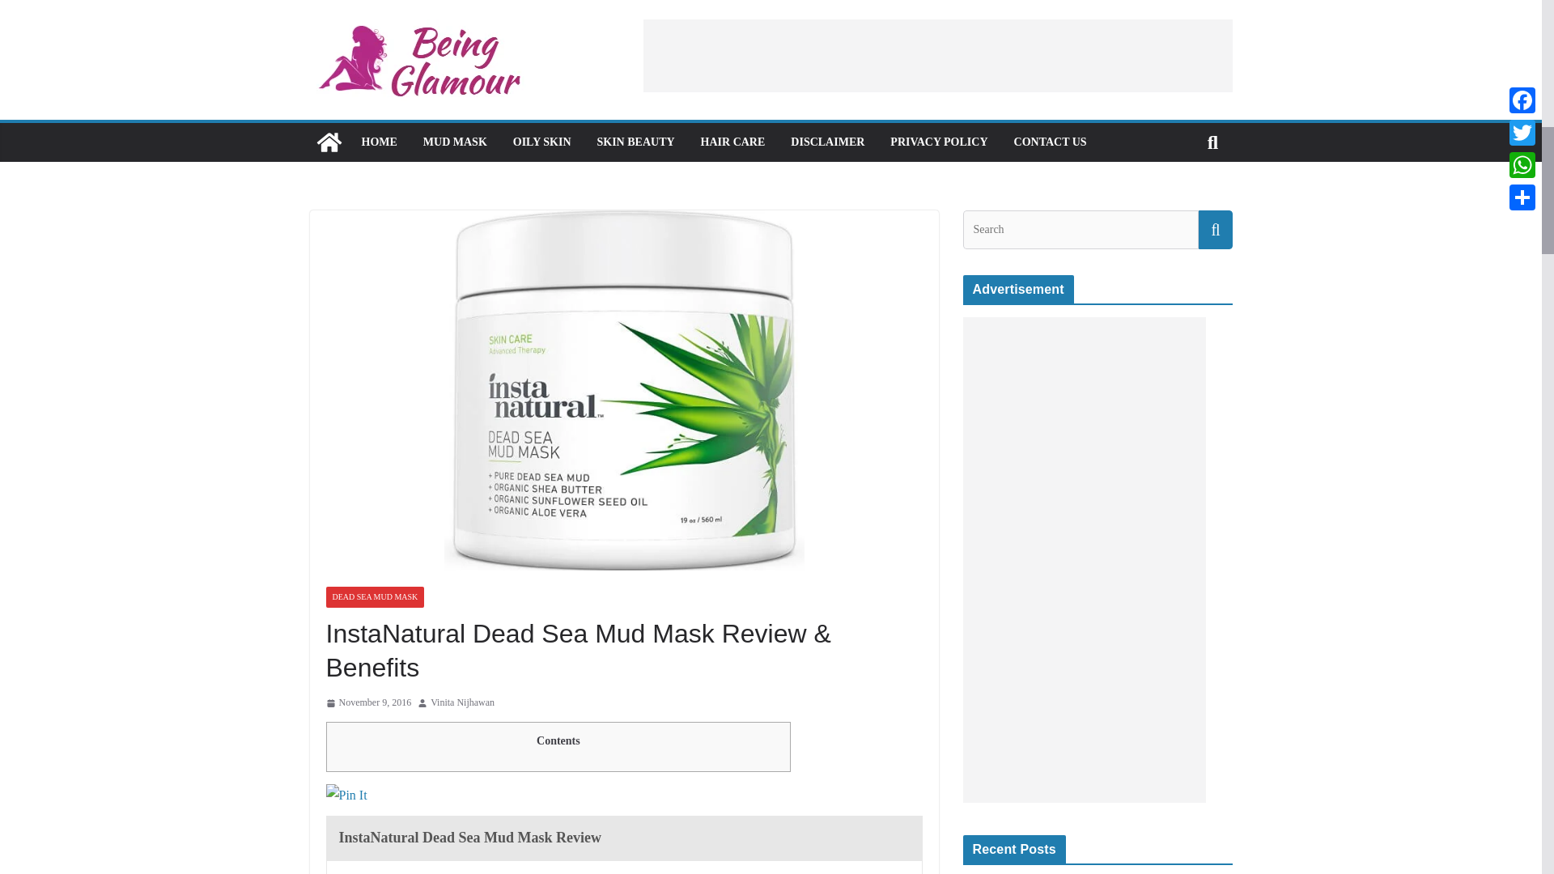 Image resolution: width=1554 pixels, height=874 pixels. I want to click on Being Glamour, so click(329, 142).